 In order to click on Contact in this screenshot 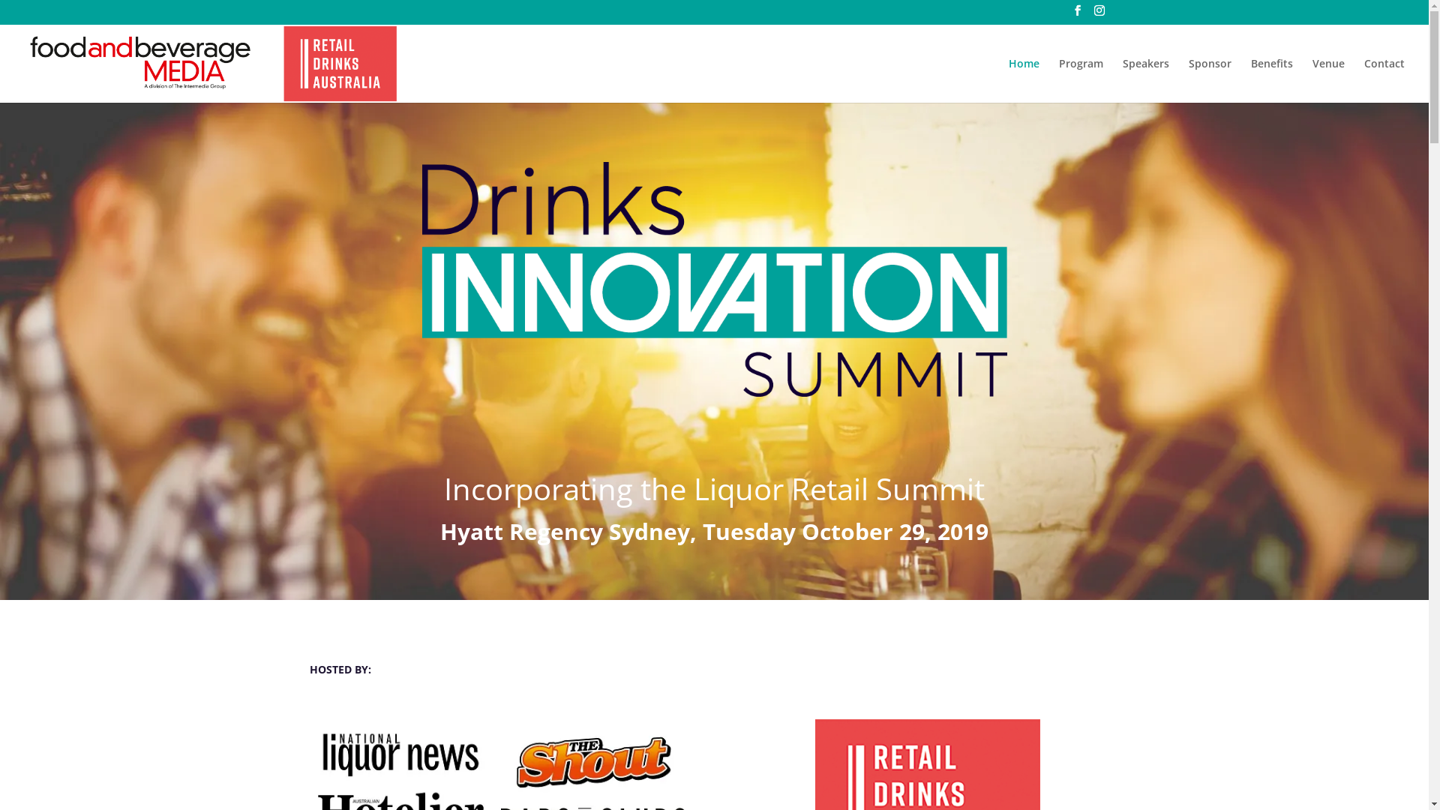, I will do `click(1384, 80)`.